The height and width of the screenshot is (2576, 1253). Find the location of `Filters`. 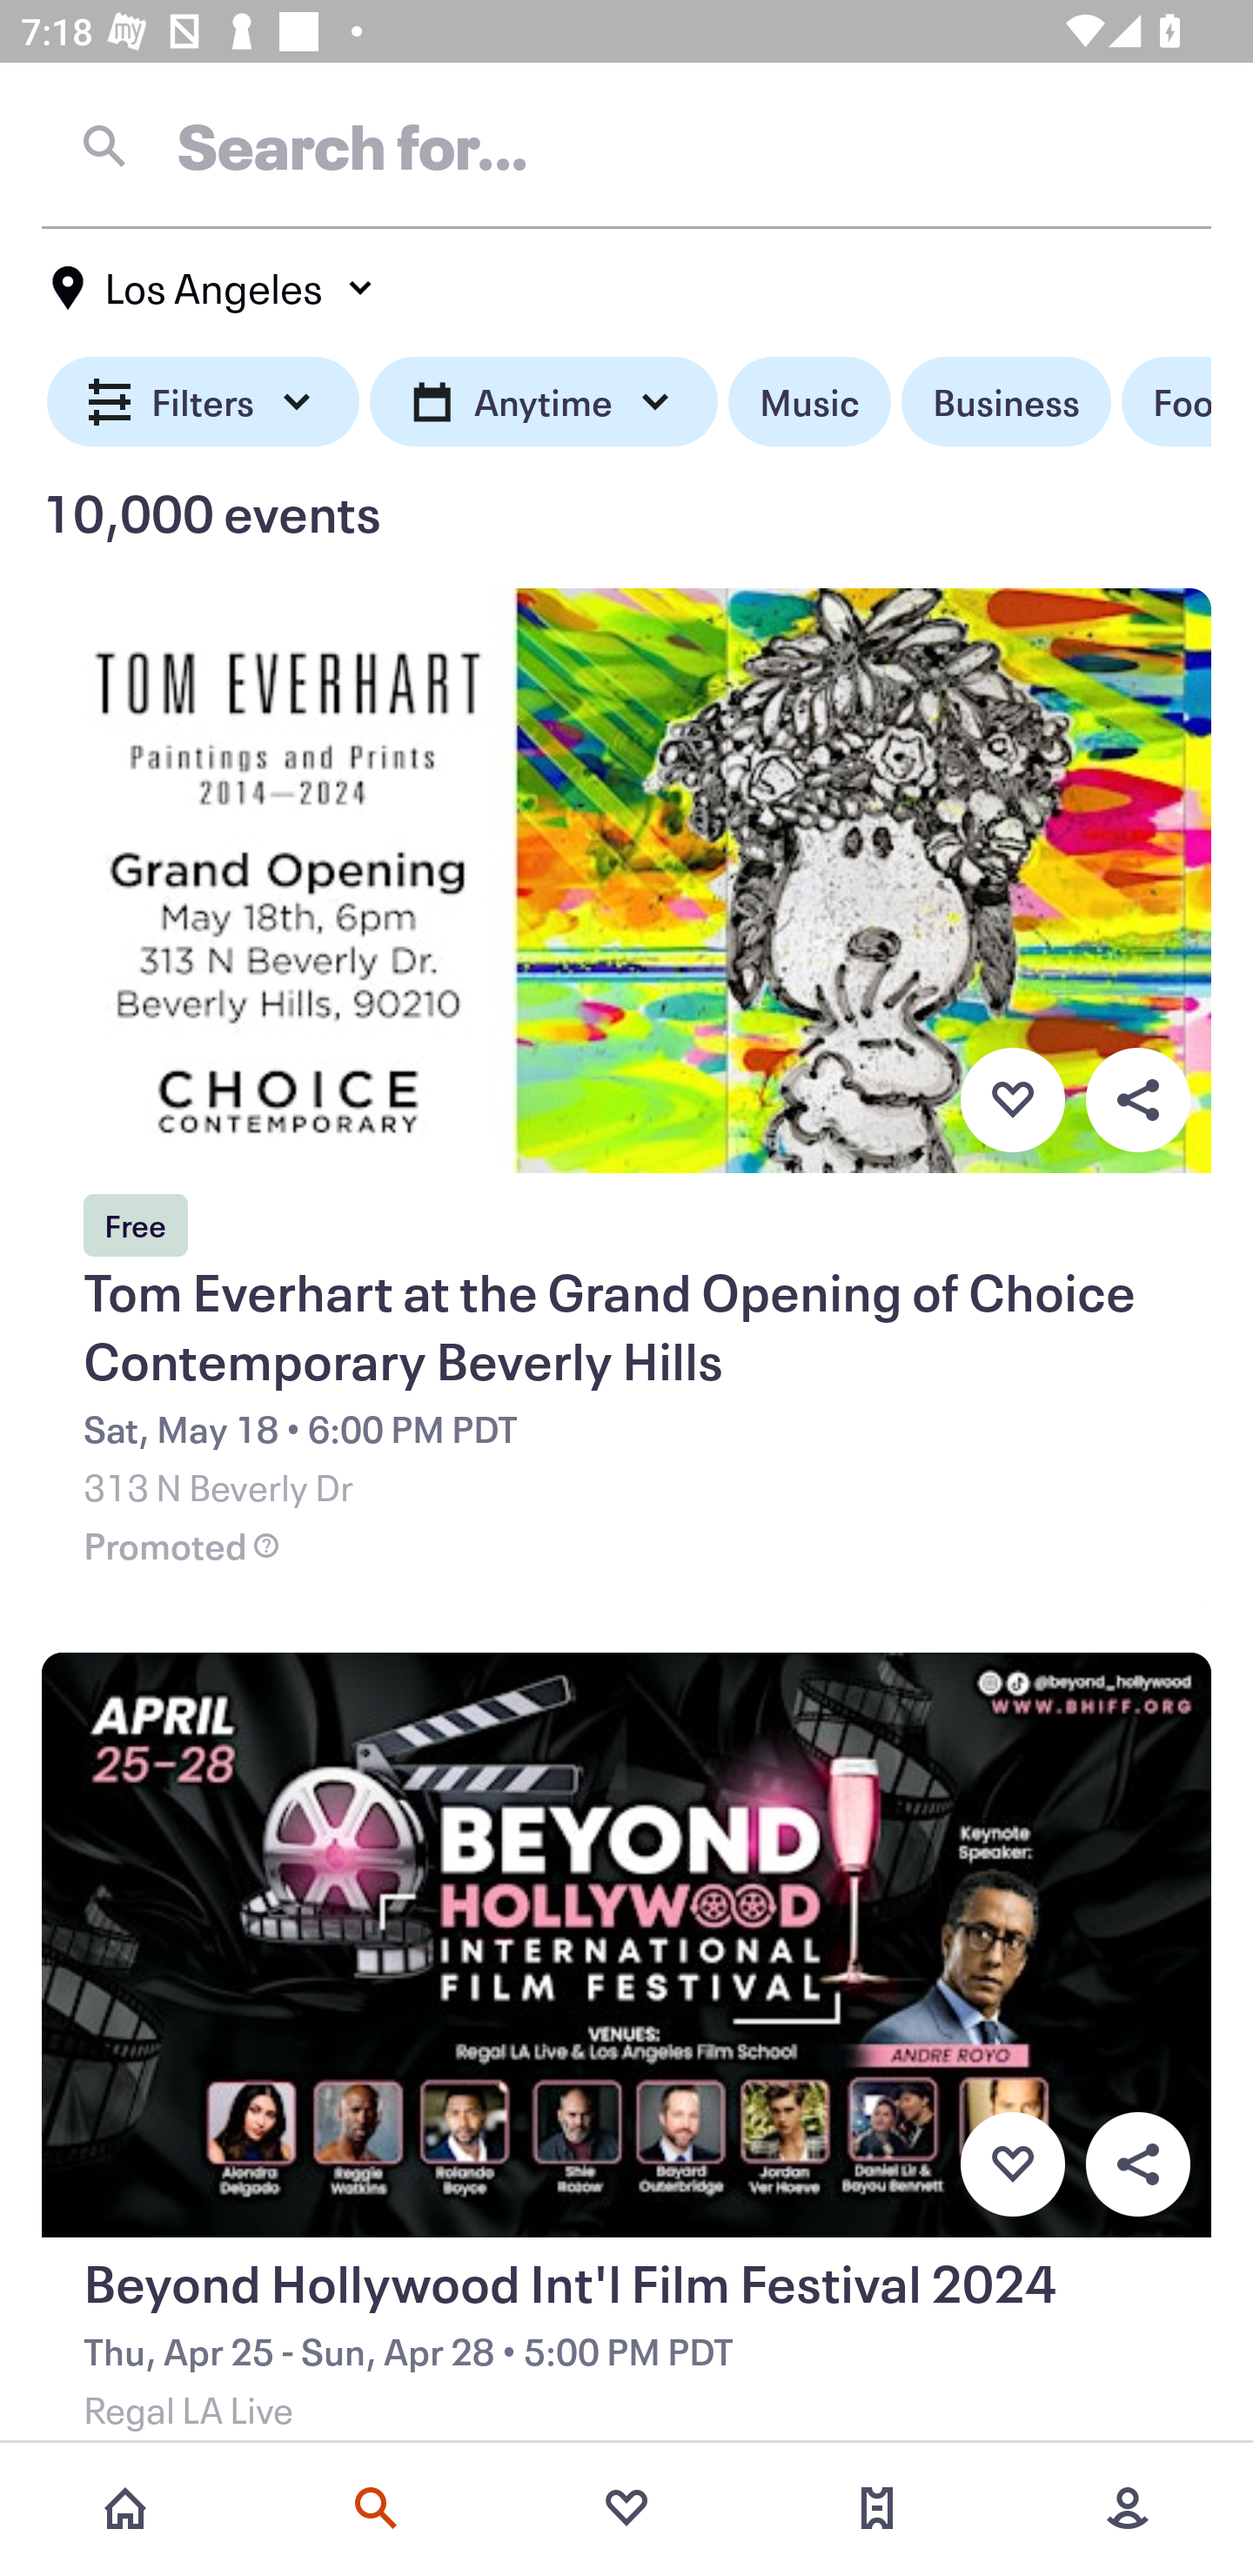

Filters is located at coordinates (204, 402).